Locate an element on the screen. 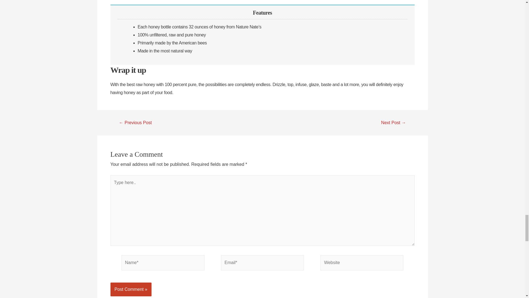 Image resolution: width=529 pixels, height=298 pixels. Best Organic Milk Boxes For Toddlers In 2021 is located at coordinates (393, 123).